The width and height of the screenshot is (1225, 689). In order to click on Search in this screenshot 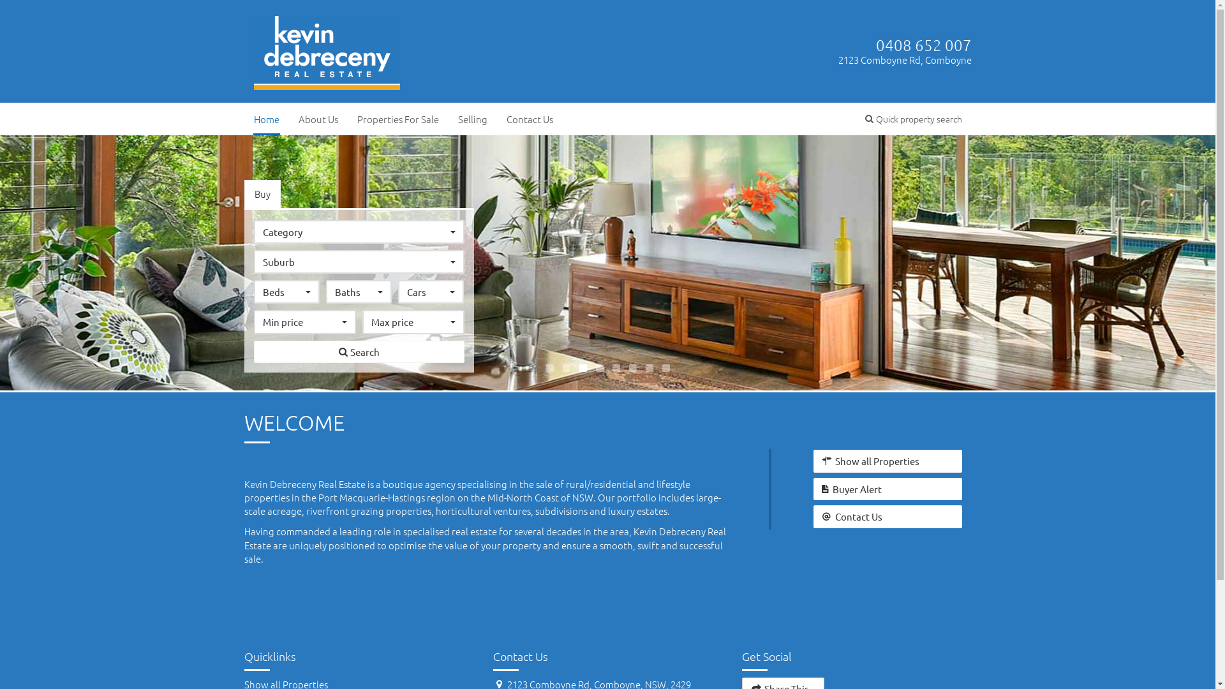, I will do `click(359, 352)`.